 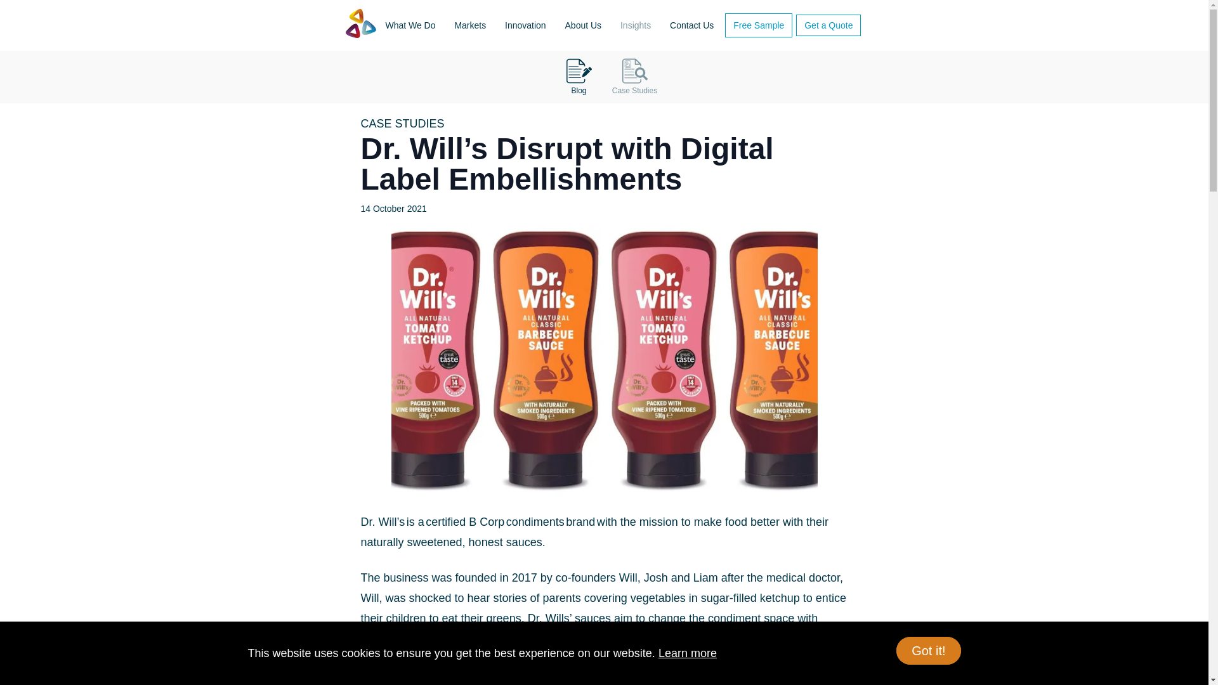 I want to click on Insights, so click(x=636, y=25).